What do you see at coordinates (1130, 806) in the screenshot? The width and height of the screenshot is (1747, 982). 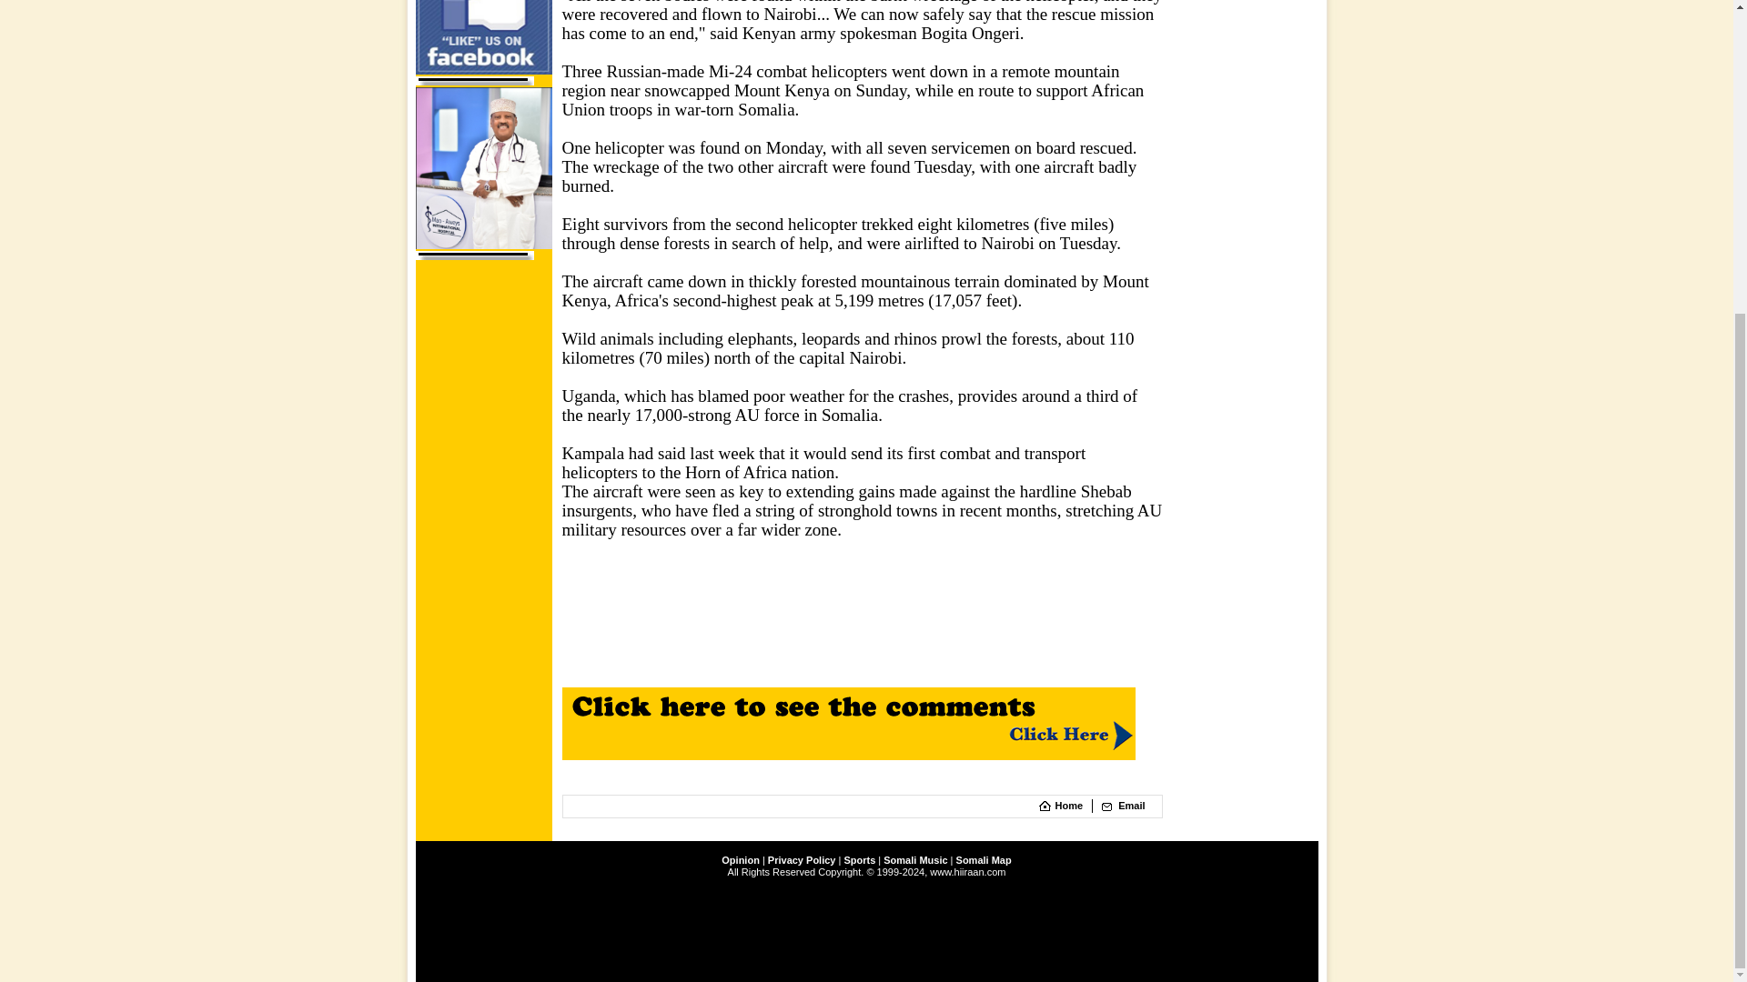 I see `Email` at bounding box center [1130, 806].